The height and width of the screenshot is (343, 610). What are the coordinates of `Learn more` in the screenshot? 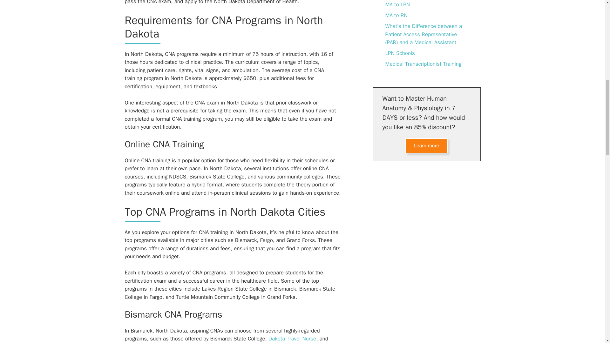 It's located at (426, 145).